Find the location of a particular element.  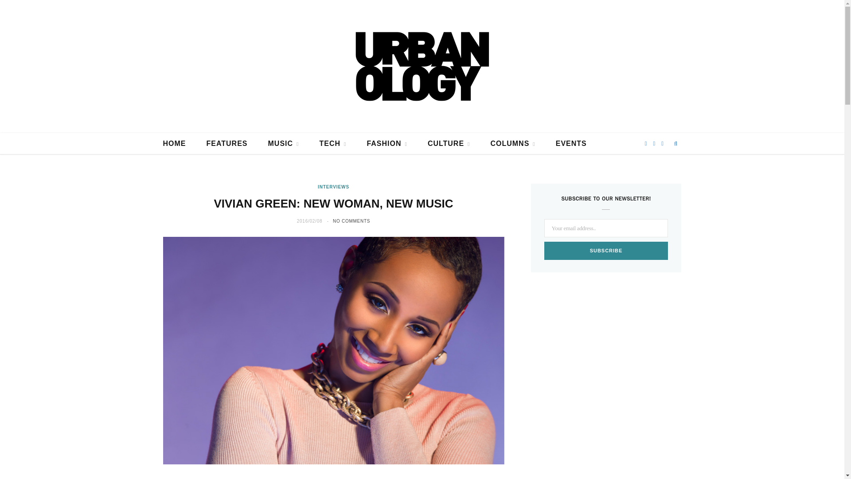

COLUMNS is located at coordinates (513, 144).